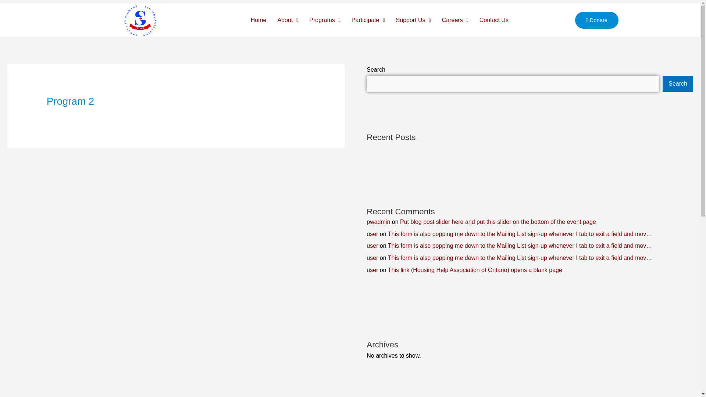  Describe the element at coordinates (140, 20) in the screenshot. I see `logo` at that location.